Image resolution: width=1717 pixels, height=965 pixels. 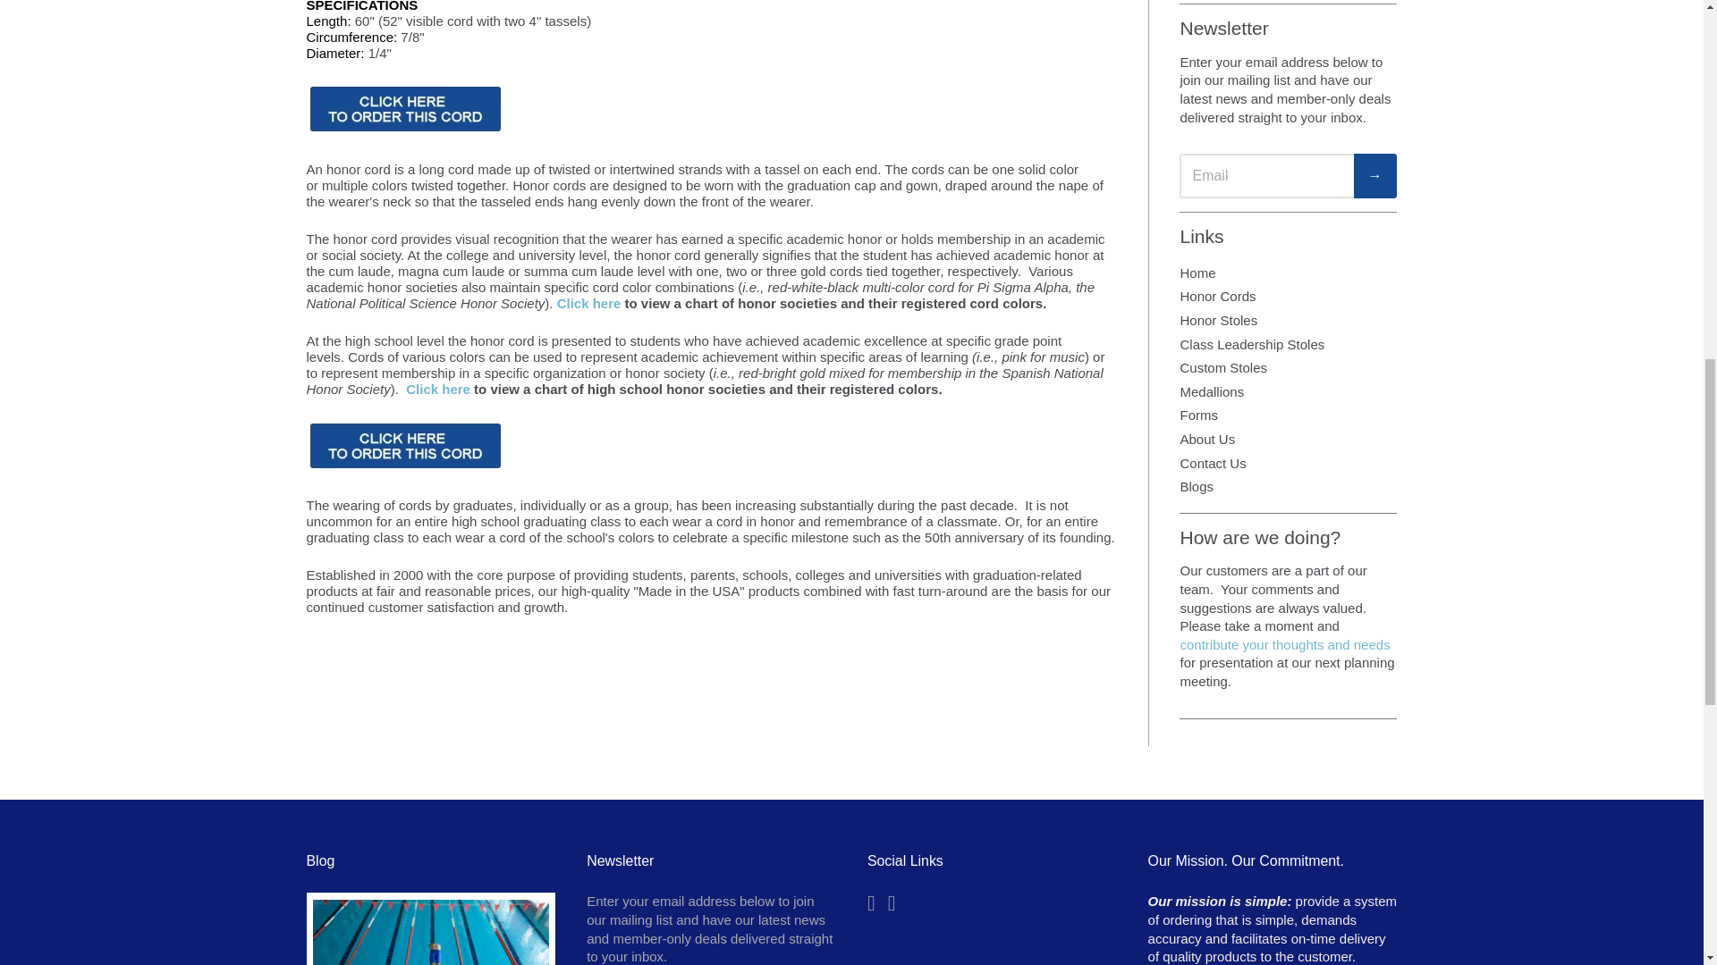 What do you see at coordinates (1288, 343) in the screenshot?
I see `Class Leadership Stoles` at bounding box center [1288, 343].